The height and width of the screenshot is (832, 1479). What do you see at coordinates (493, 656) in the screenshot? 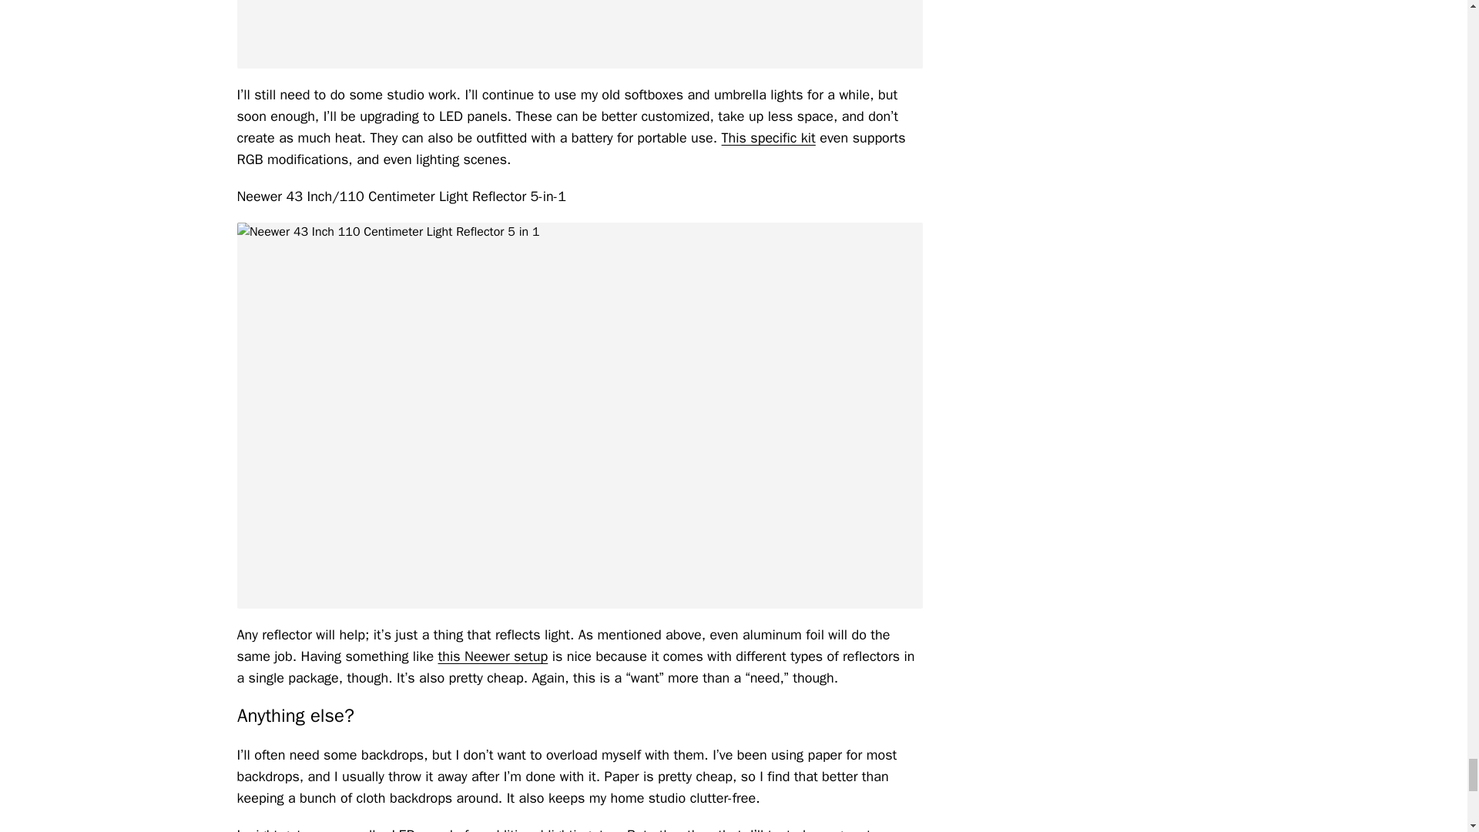
I see `this Neewer setup` at bounding box center [493, 656].